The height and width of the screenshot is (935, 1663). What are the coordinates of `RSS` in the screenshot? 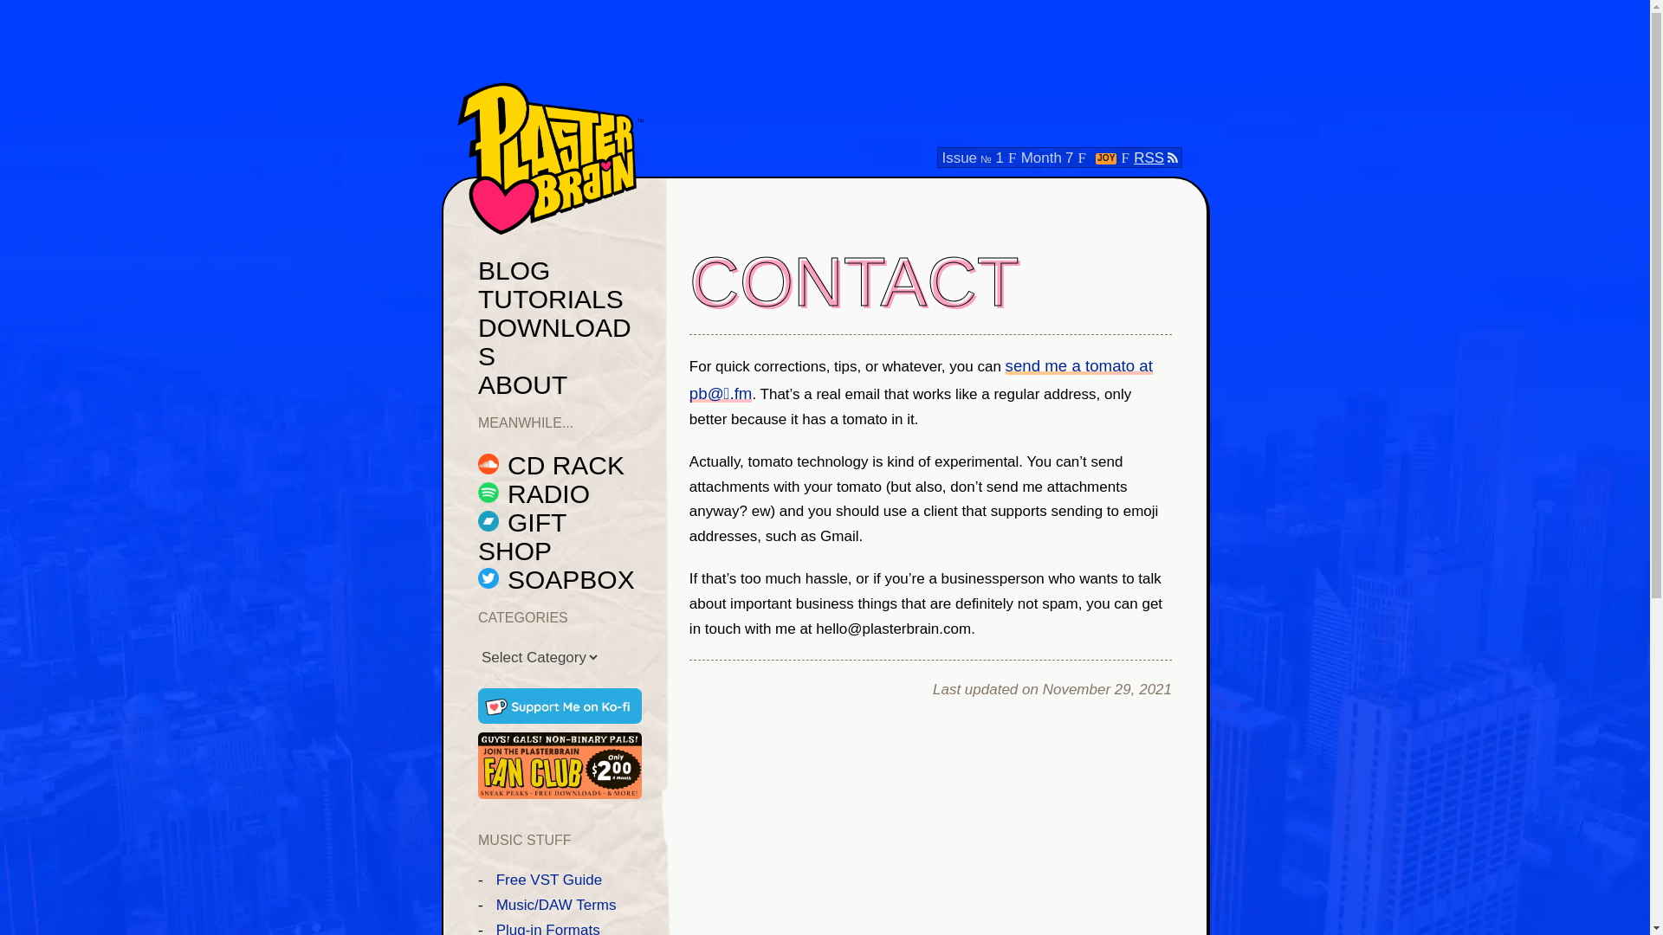 It's located at (1155, 158).